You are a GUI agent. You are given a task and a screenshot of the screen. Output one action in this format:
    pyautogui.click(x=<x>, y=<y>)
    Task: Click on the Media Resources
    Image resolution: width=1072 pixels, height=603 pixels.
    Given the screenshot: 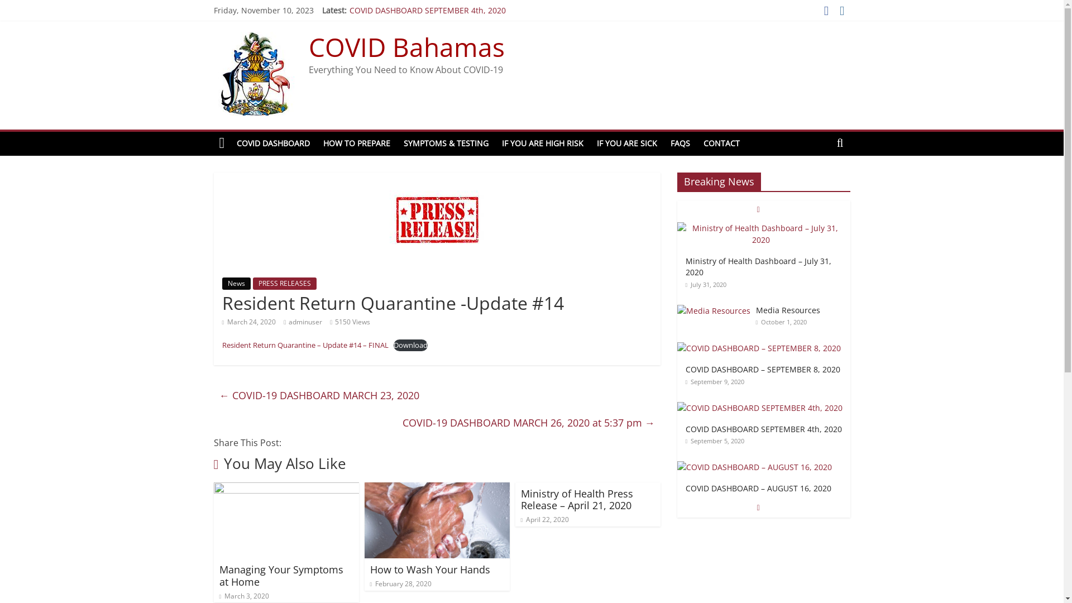 What is the action you would take?
    pyautogui.click(x=714, y=310)
    